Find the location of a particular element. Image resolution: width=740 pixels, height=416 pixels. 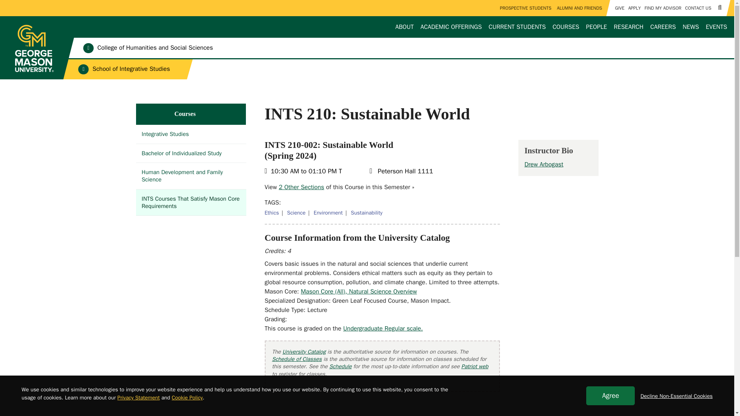

Privacy Statement is located at coordinates (139, 398).